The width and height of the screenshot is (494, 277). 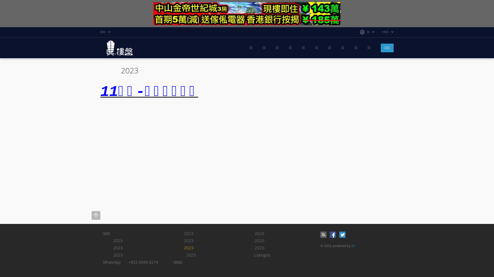 I want to click on Join us on Facebook, so click(x=333, y=235).